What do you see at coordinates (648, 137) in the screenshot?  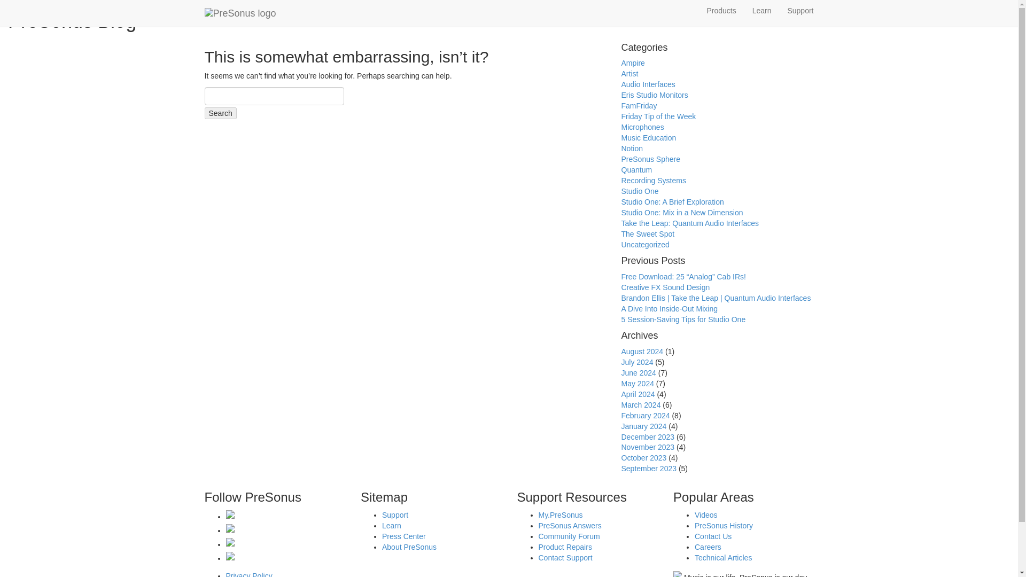 I see `Music Education` at bounding box center [648, 137].